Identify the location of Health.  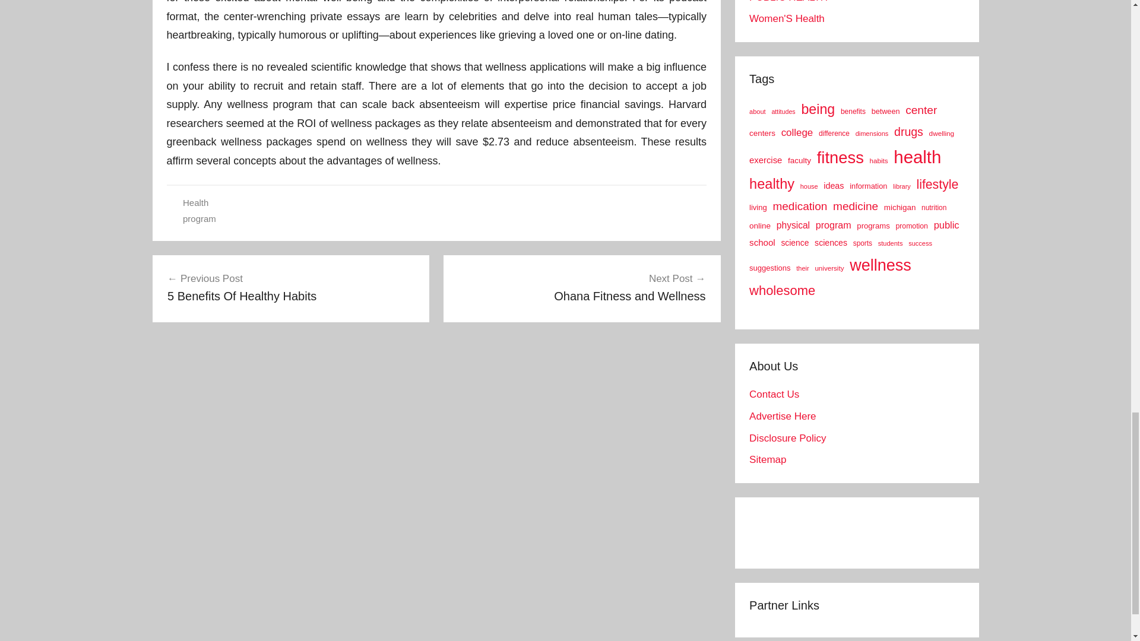
(195, 202).